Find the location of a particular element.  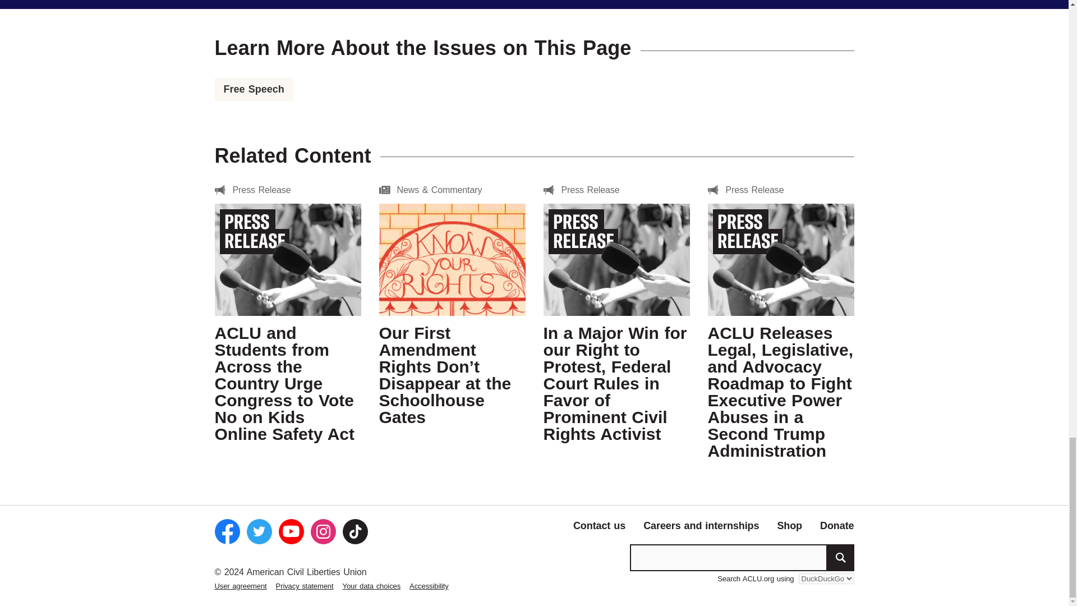

Follow the ACLU on YouTube is located at coordinates (291, 531).